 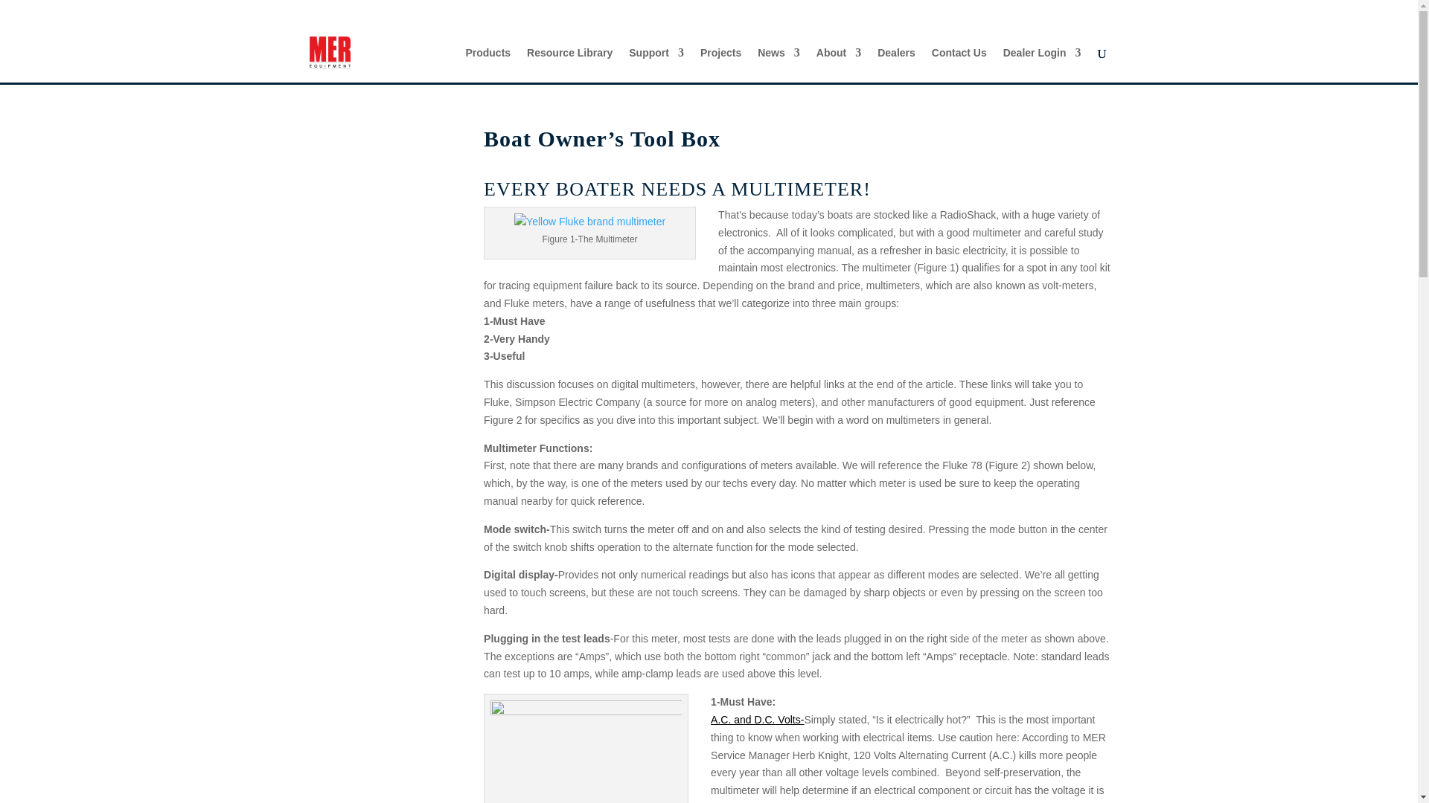 What do you see at coordinates (838, 65) in the screenshot?
I see `About` at bounding box center [838, 65].